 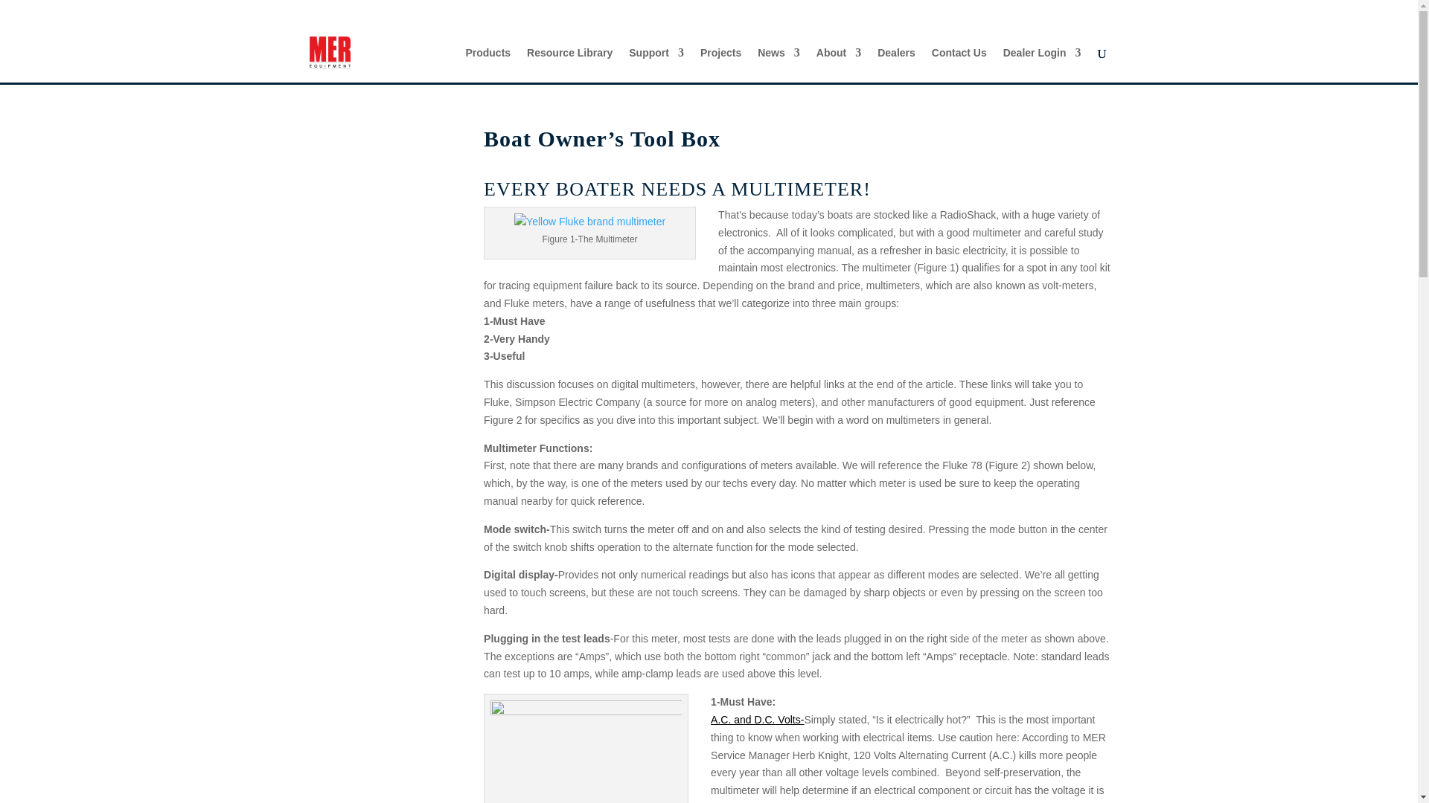 What do you see at coordinates (838, 65) in the screenshot?
I see `About` at bounding box center [838, 65].